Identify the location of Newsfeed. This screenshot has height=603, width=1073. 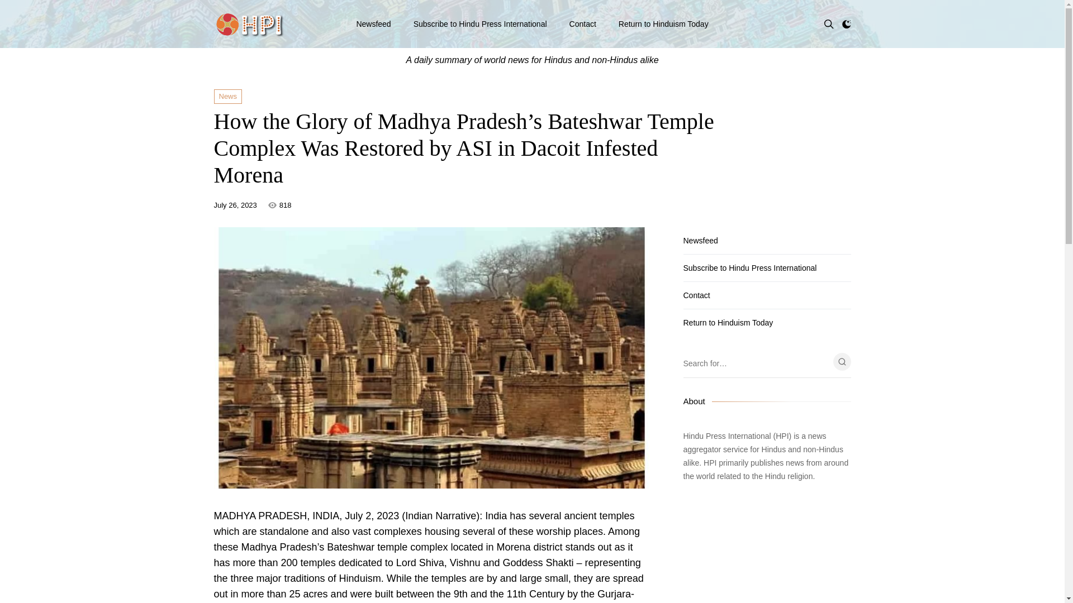
(767, 240).